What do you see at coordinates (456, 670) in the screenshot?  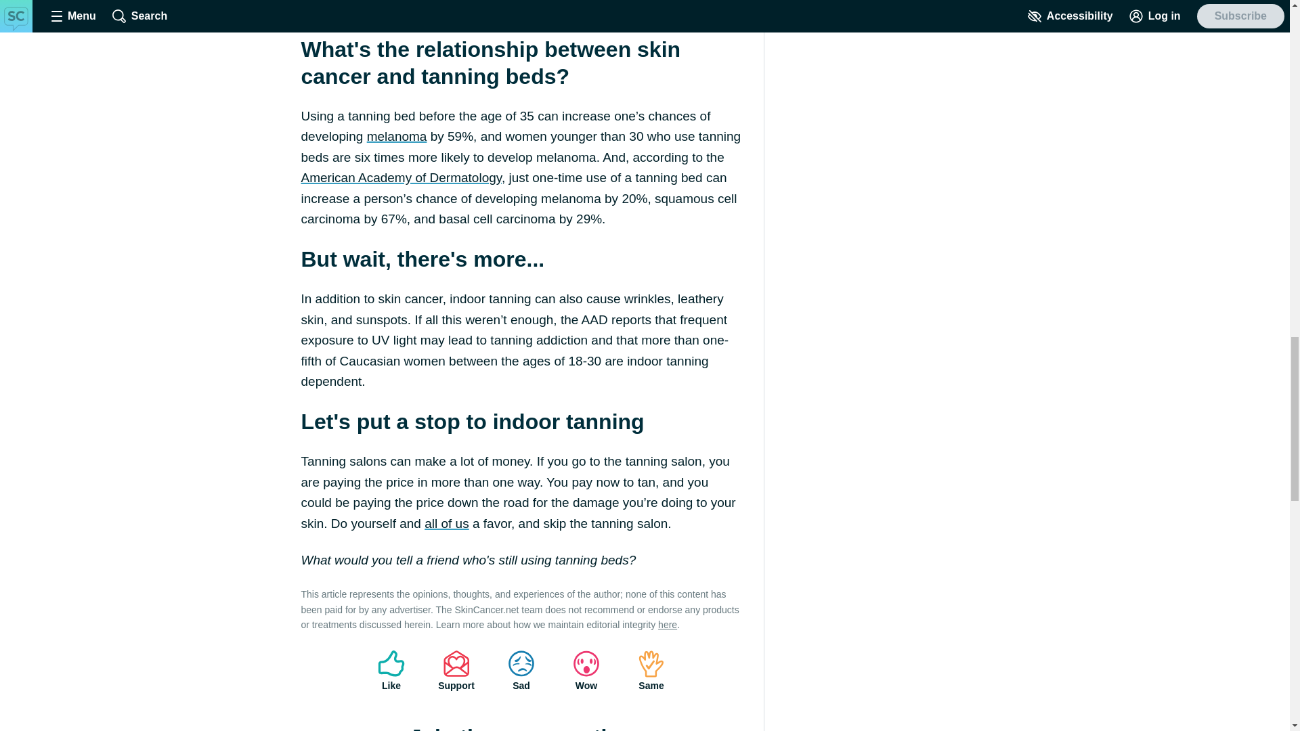 I see `Support` at bounding box center [456, 670].